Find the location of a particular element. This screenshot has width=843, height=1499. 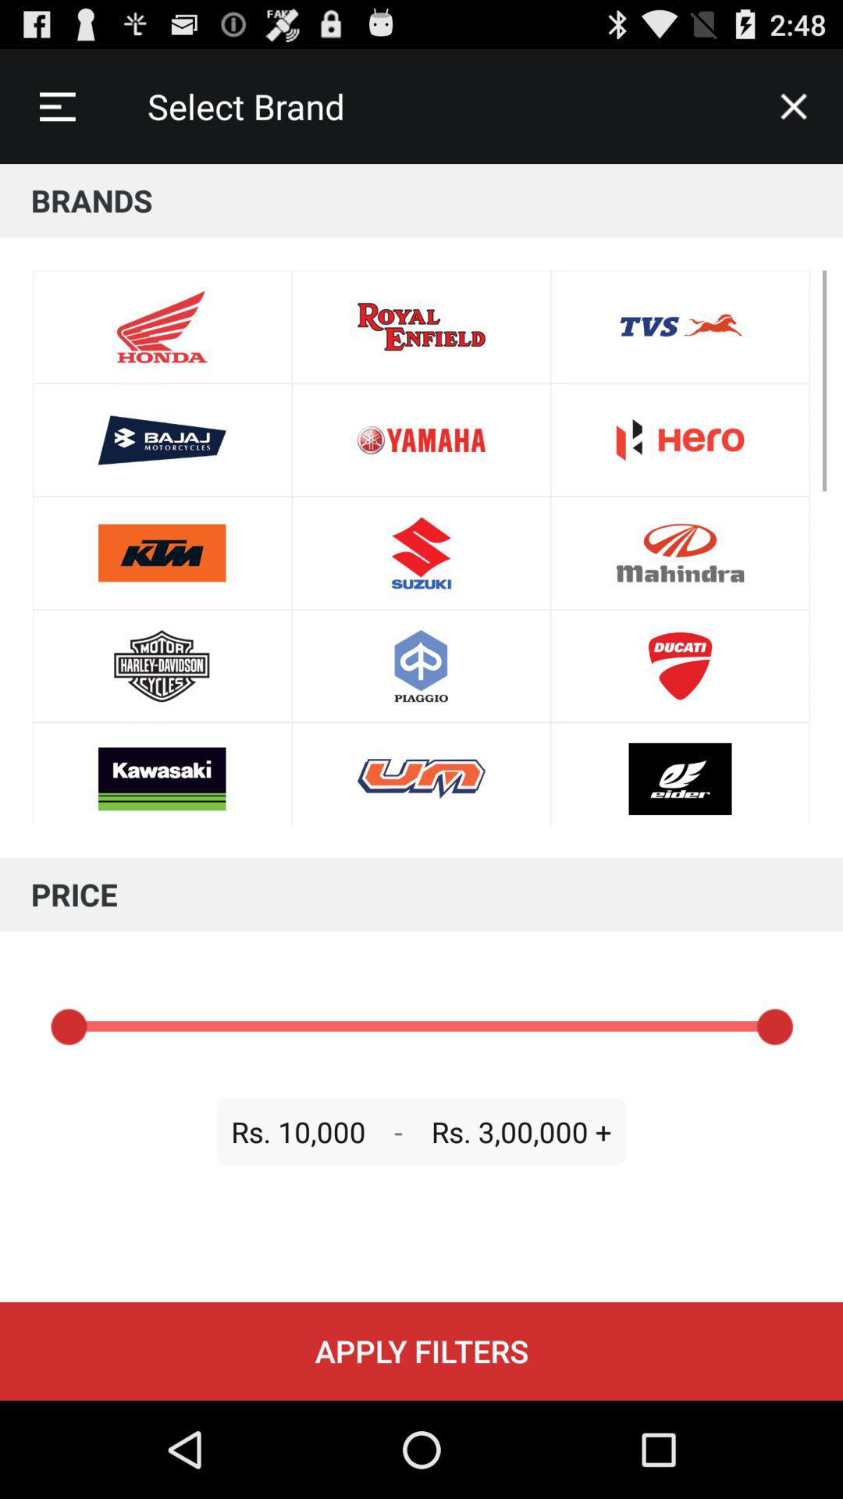

launch the item above brands item is located at coordinates (57, 106).